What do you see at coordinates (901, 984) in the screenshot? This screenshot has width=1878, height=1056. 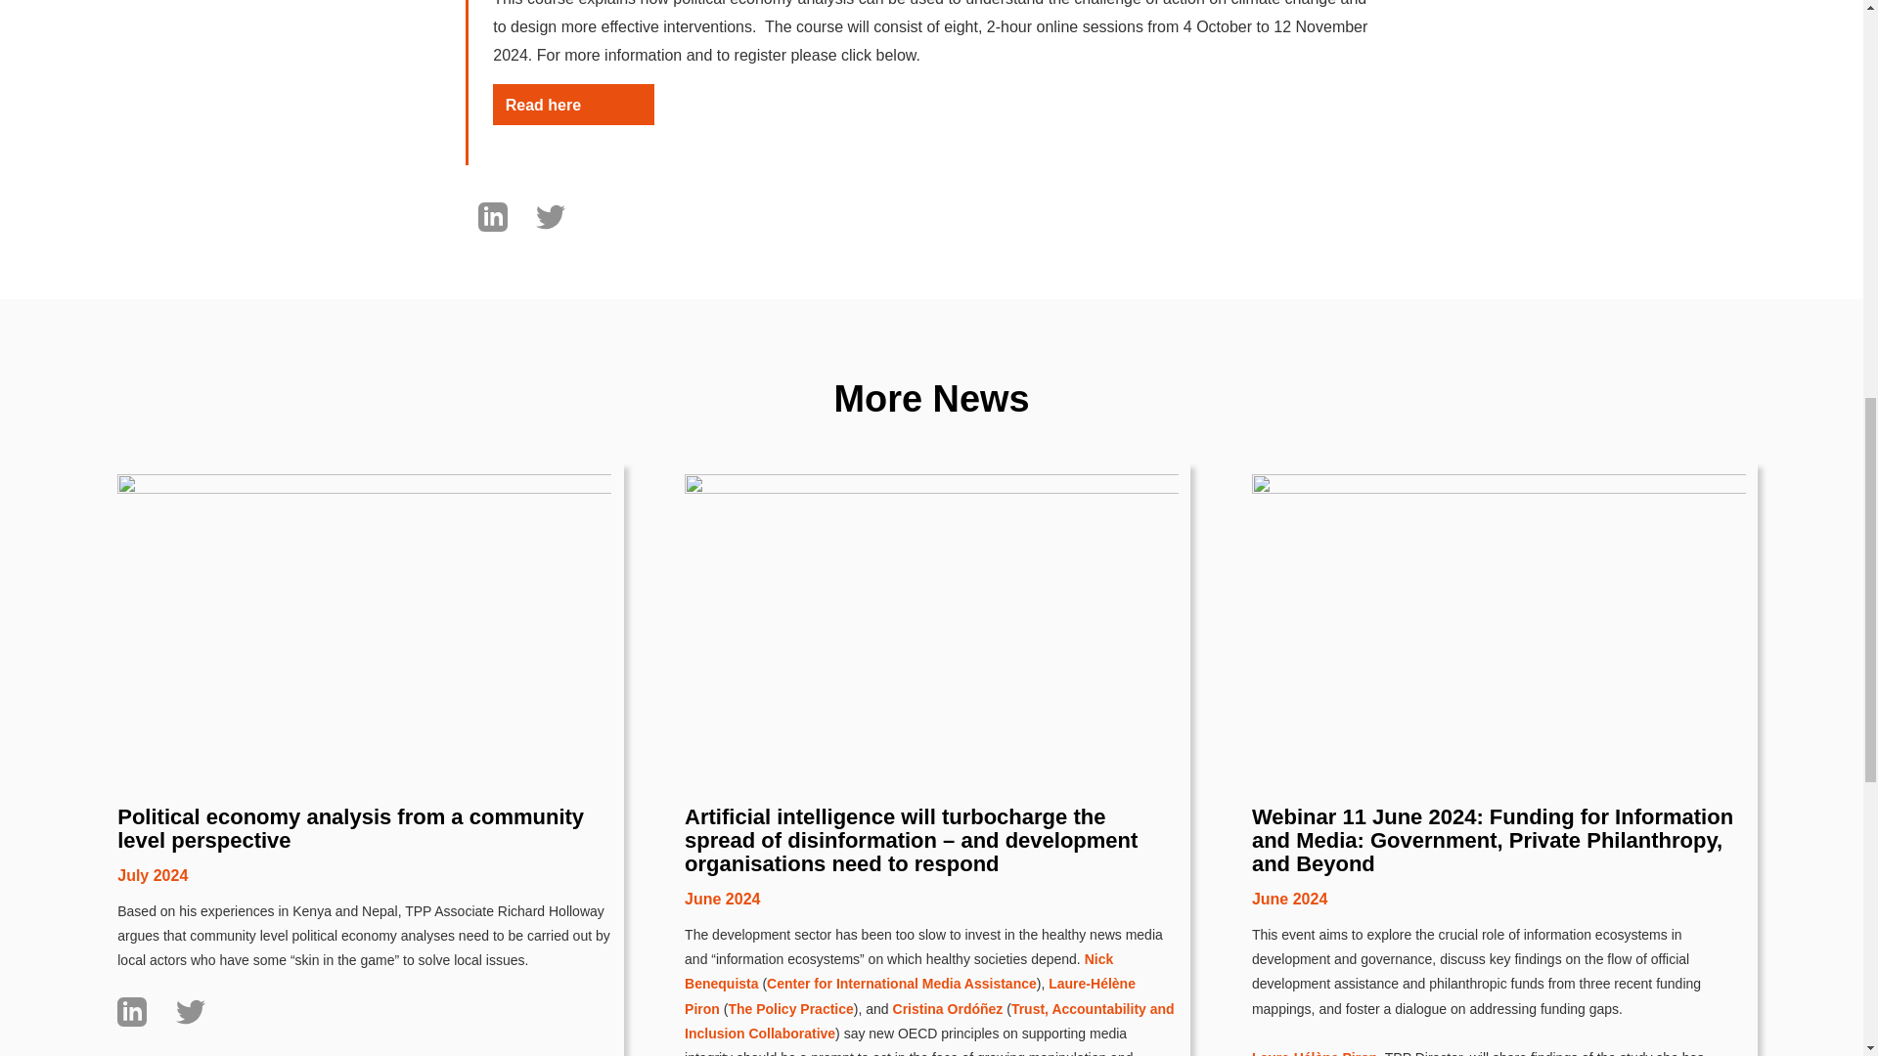 I see `Center for International Media Assistance` at bounding box center [901, 984].